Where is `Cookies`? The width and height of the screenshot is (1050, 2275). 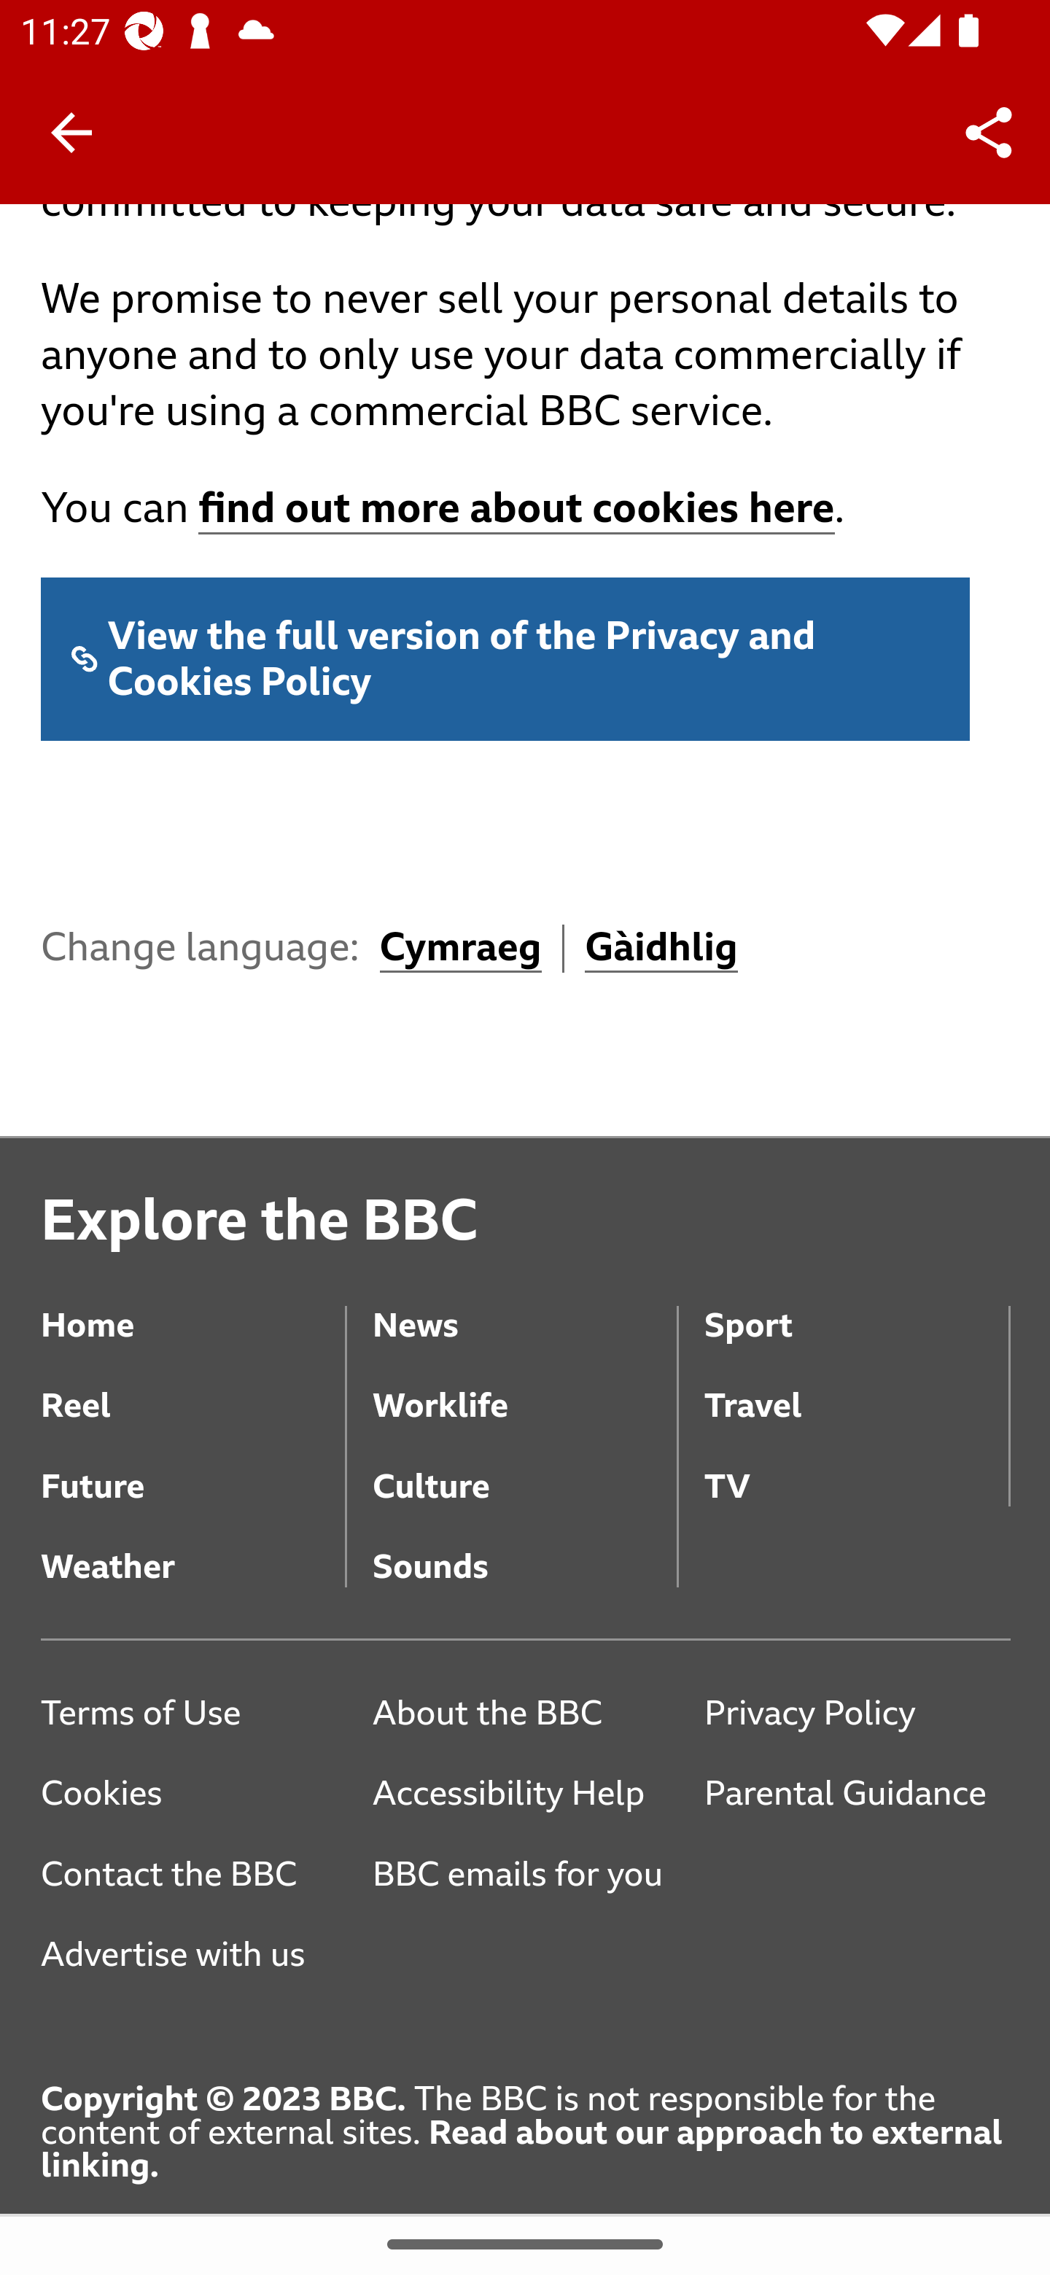
Cookies is located at coordinates (194, 1794).